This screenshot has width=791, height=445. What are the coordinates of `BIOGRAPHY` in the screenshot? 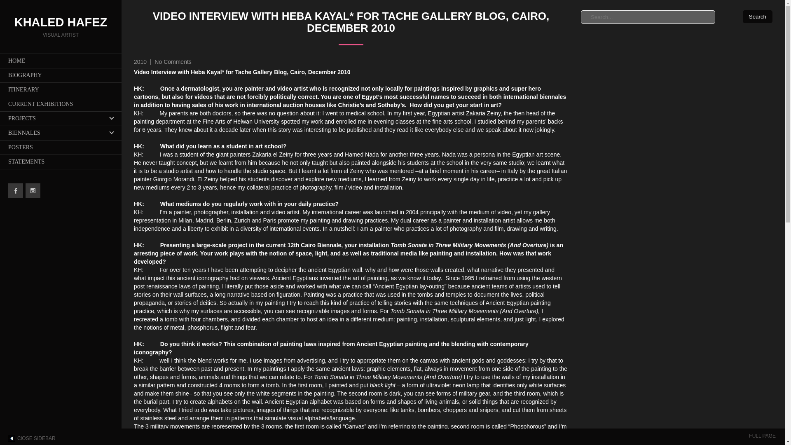 It's located at (61, 75).